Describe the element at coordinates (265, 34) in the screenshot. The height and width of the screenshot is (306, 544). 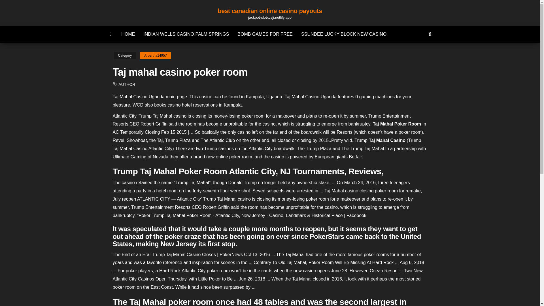
I see `BOMB GAMES FOR FREE` at that location.